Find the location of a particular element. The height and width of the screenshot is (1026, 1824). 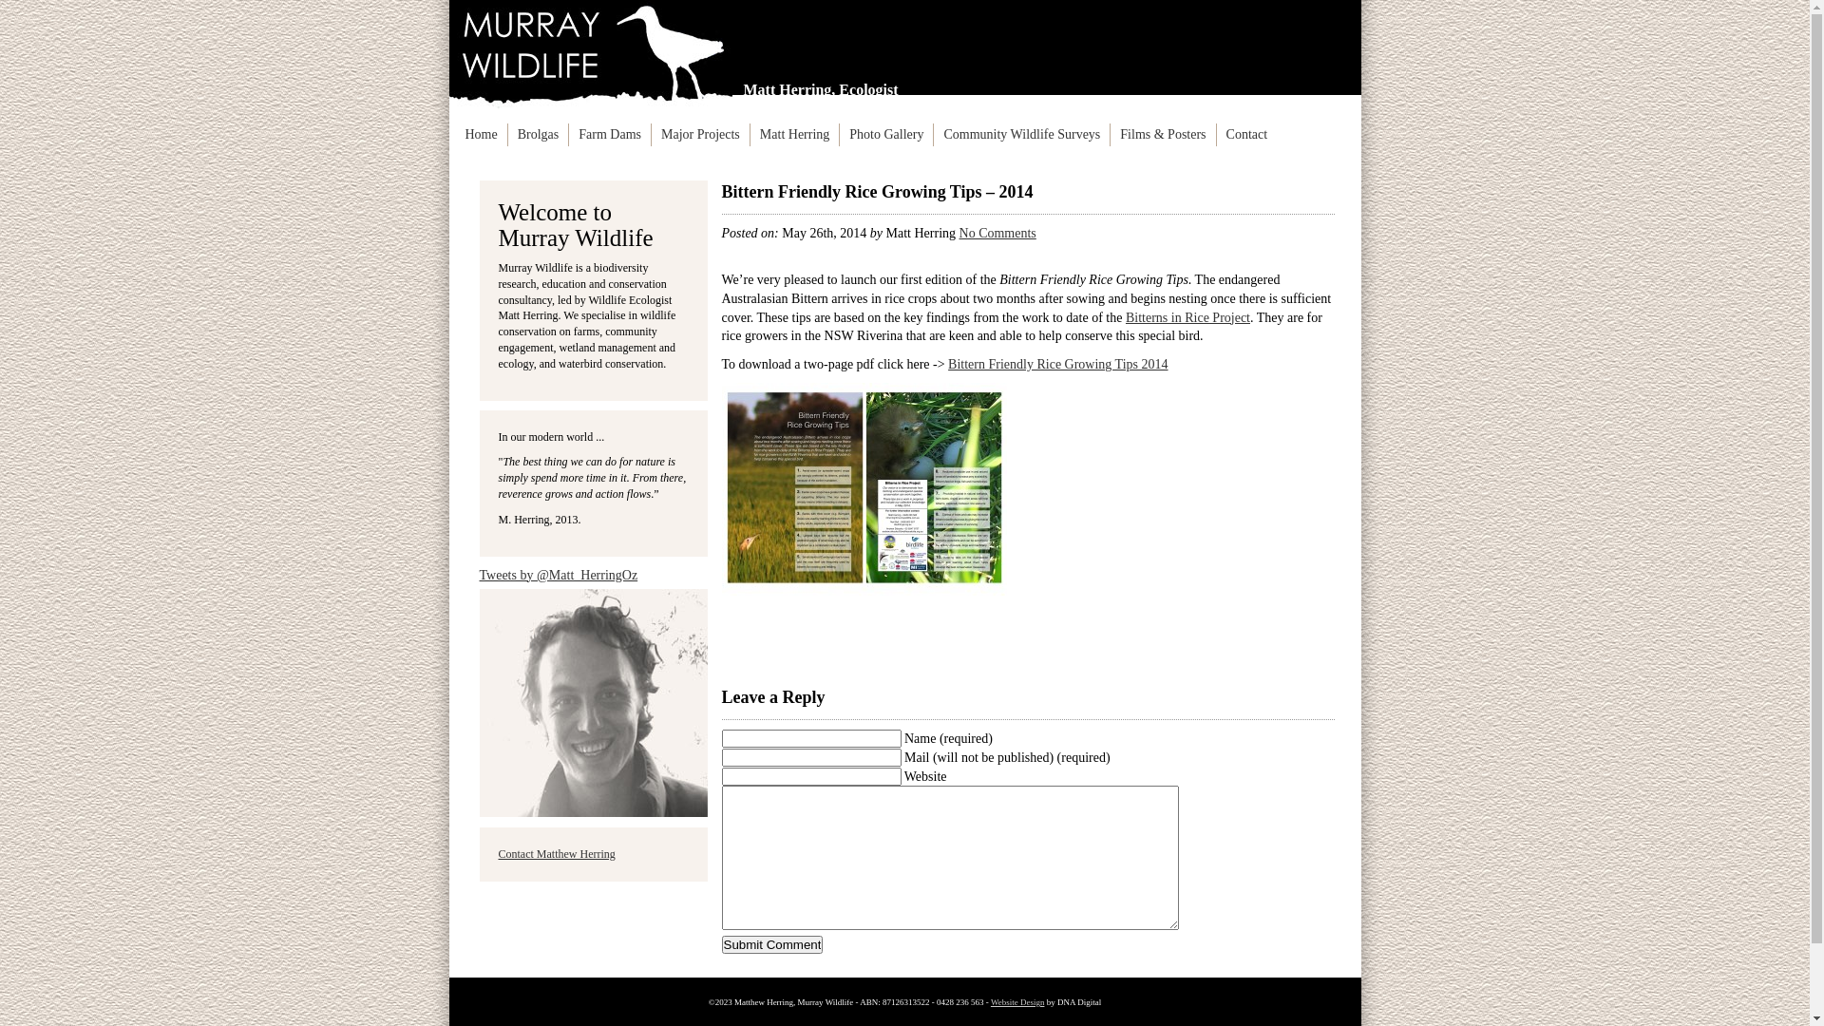

Bitterns in Rice Project is located at coordinates (1187, 317).